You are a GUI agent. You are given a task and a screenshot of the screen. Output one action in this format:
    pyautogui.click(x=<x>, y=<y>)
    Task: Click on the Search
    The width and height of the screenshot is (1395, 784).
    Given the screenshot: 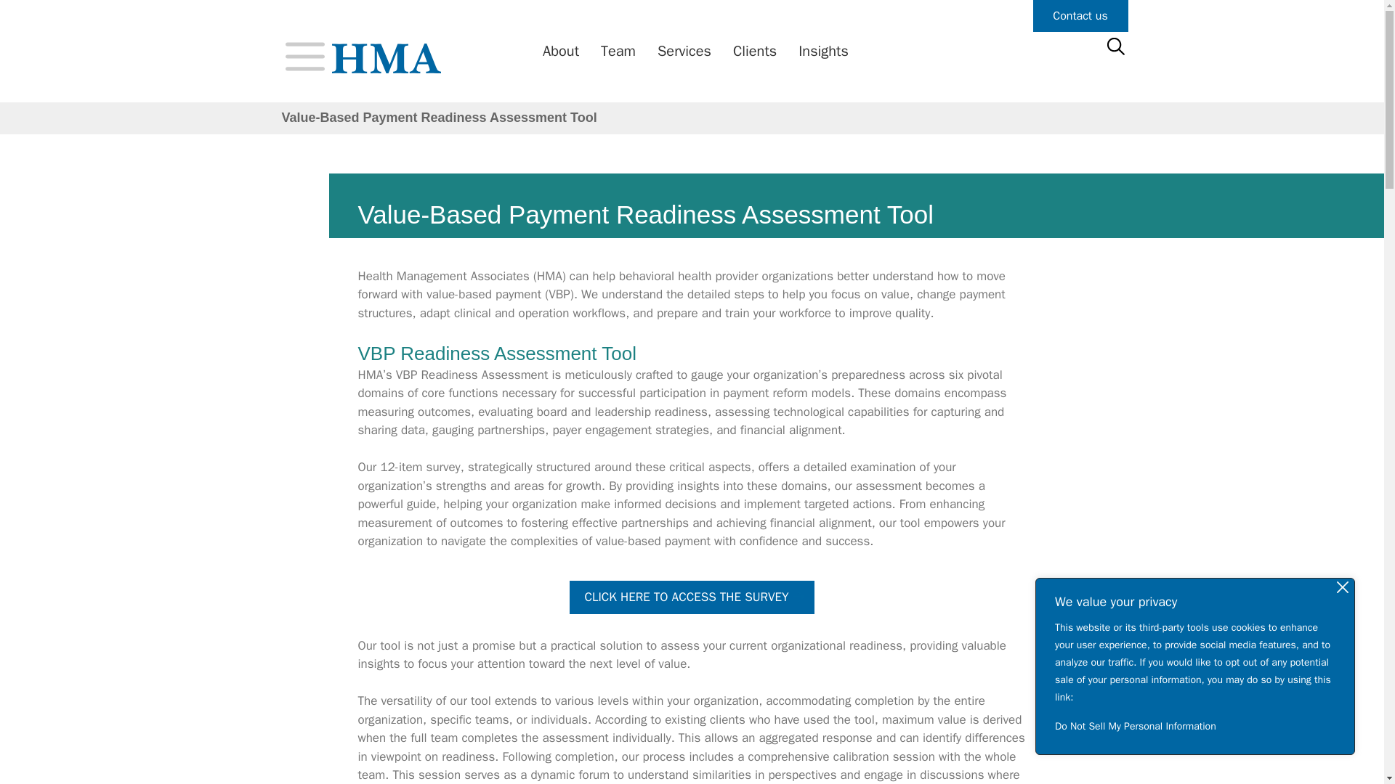 What is the action you would take?
    pyautogui.click(x=34, y=17)
    